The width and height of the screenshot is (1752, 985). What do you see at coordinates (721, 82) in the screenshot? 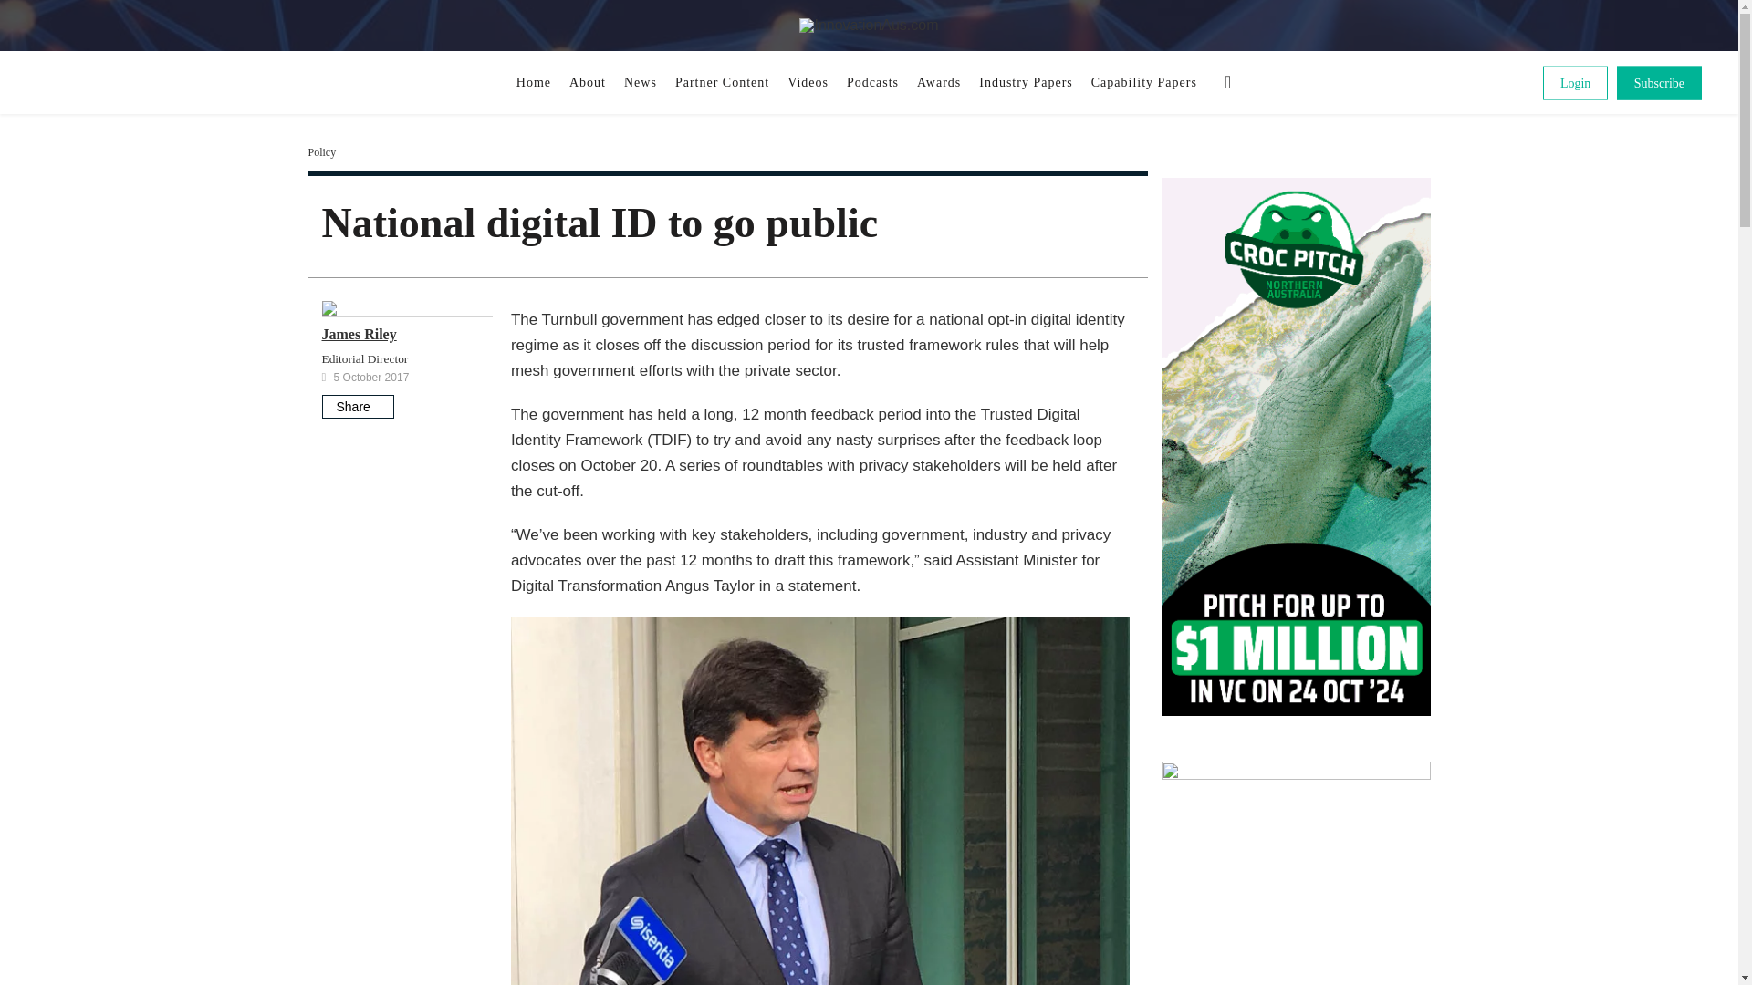
I see `Partner Content` at bounding box center [721, 82].